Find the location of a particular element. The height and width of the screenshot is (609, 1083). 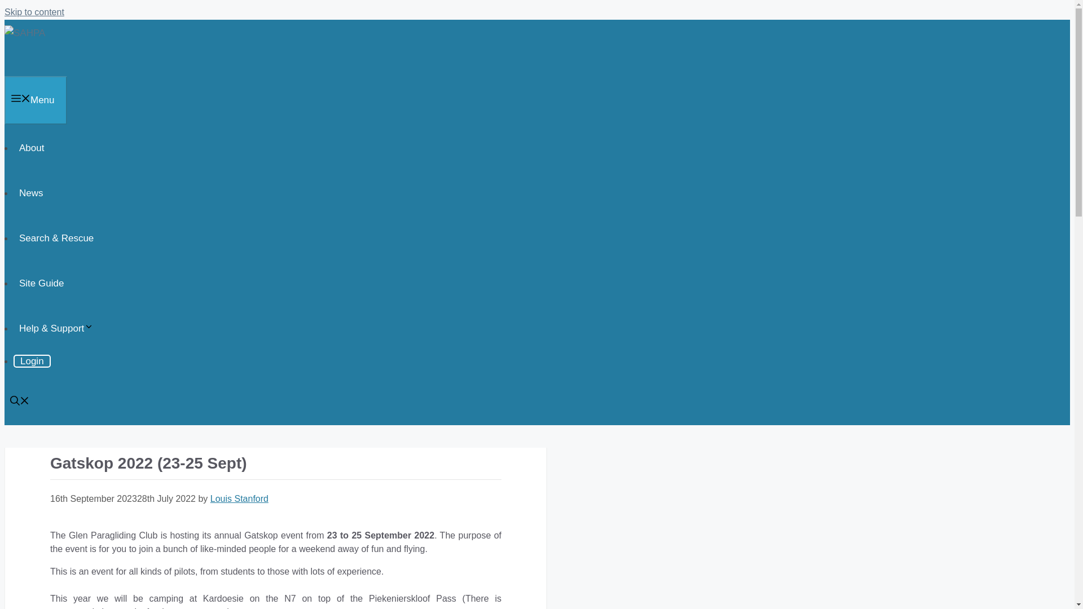

Site Guide is located at coordinates (41, 283).